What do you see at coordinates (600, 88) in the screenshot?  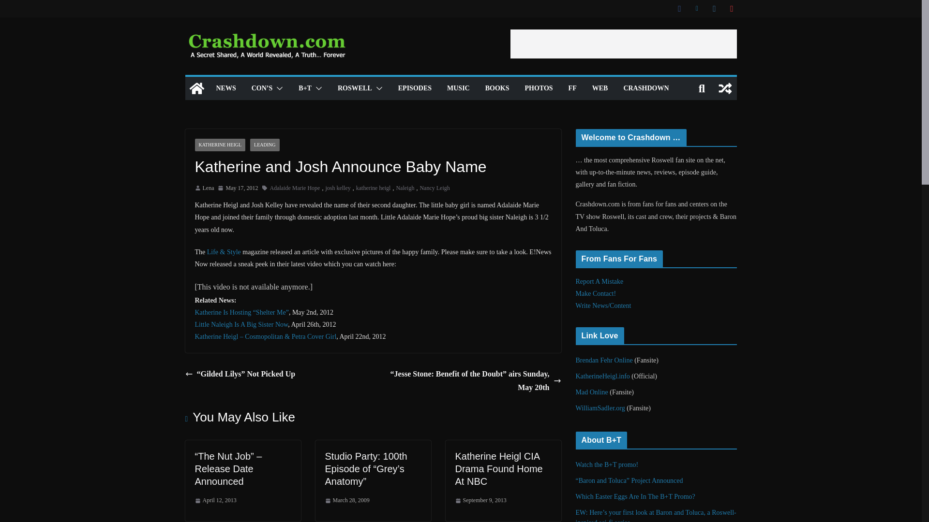 I see `WEB` at bounding box center [600, 88].